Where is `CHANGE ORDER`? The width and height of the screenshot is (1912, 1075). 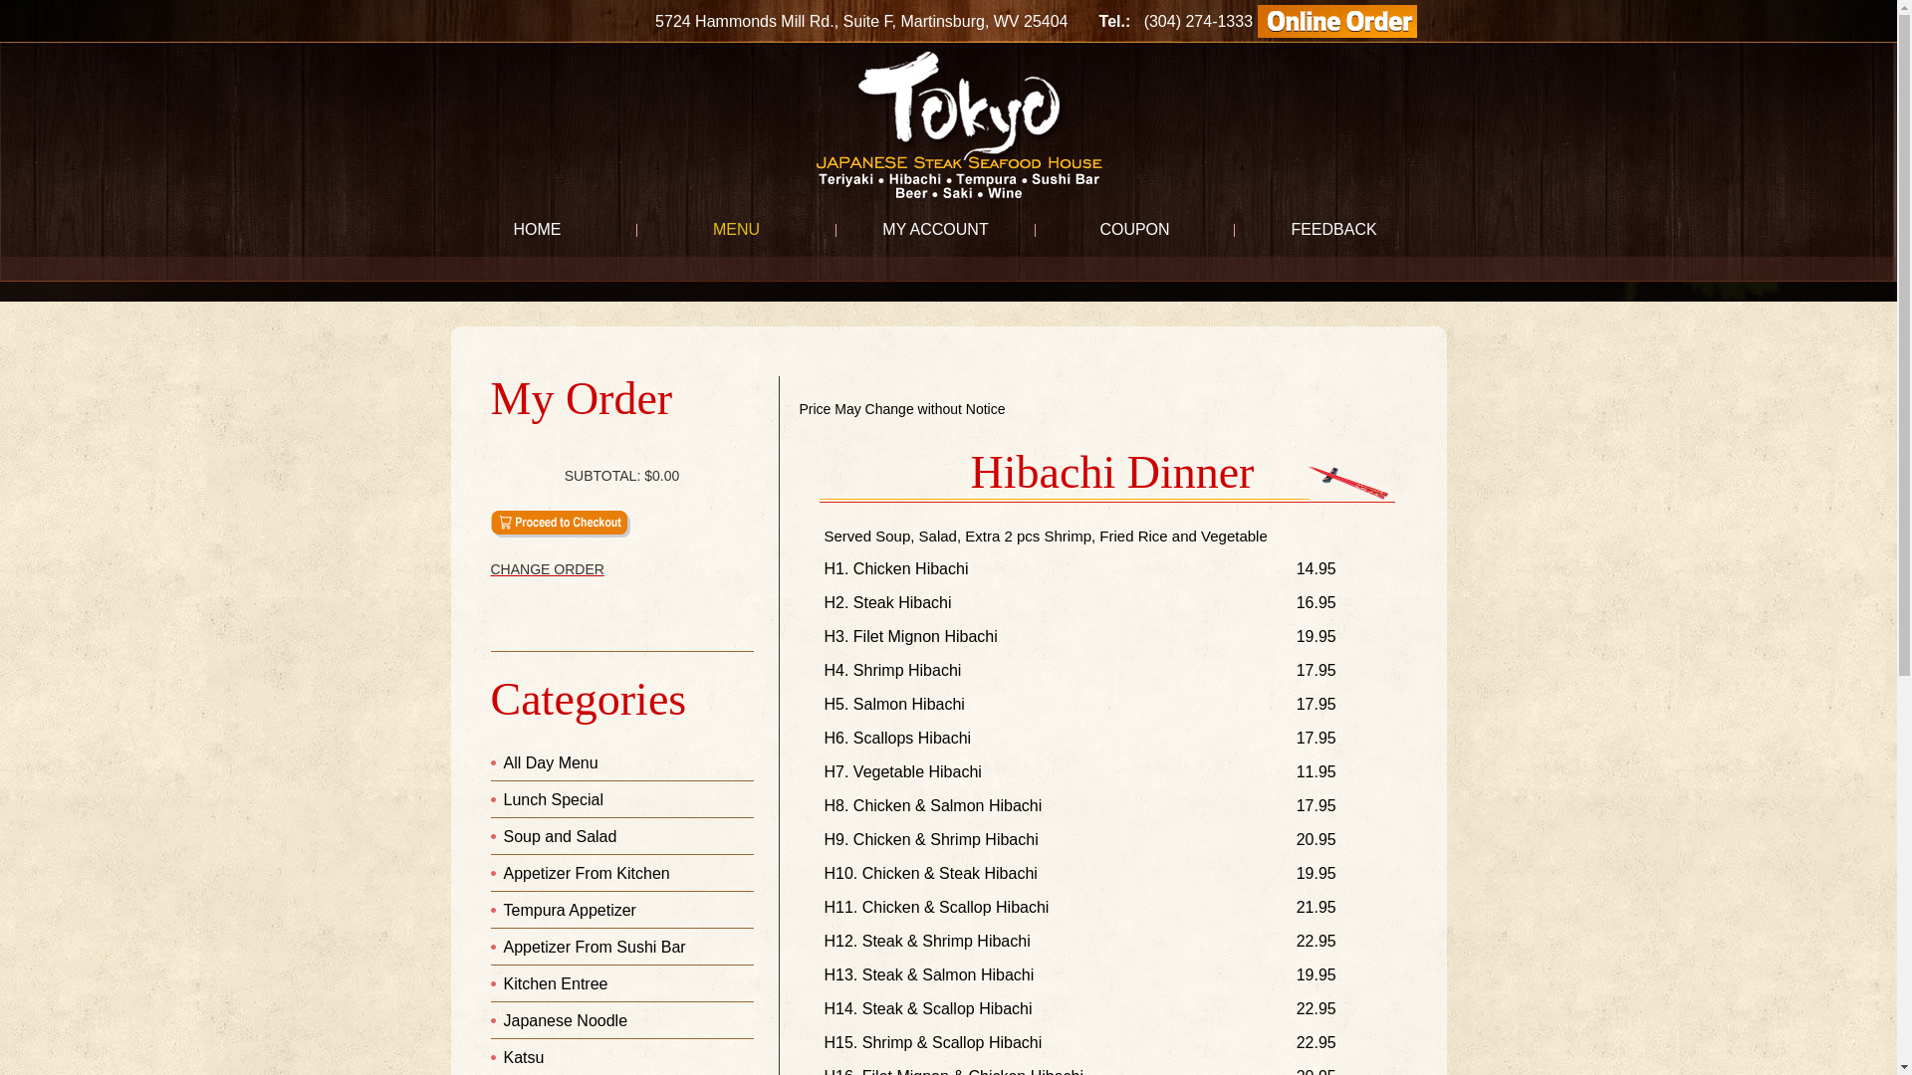 CHANGE ORDER is located at coordinates (621, 569).